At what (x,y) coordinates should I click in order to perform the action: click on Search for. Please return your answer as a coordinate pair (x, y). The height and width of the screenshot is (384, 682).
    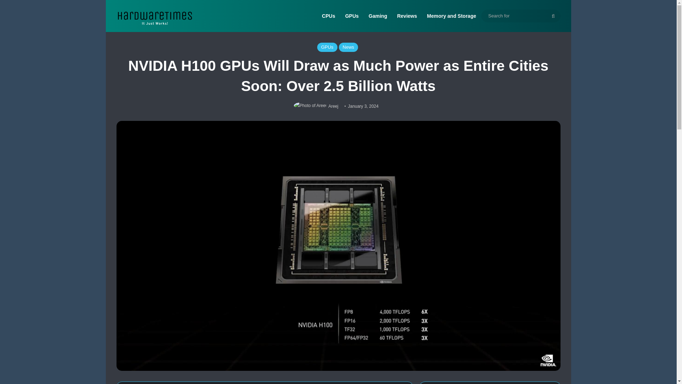
    Looking at the image, I should click on (553, 16).